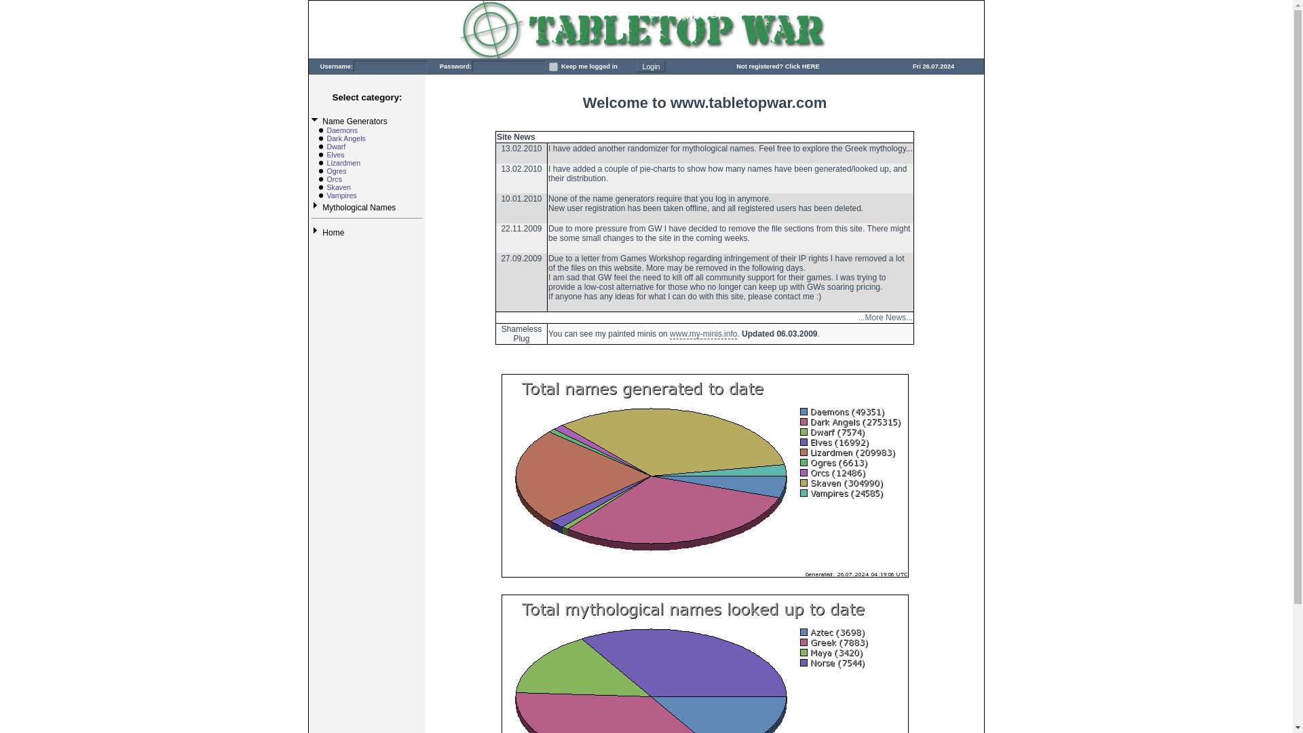 Image resolution: width=1303 pixels, height=733 pixels. Describe the element at coordinates (650, 66) in the screenshot. I see `Login` at that location.